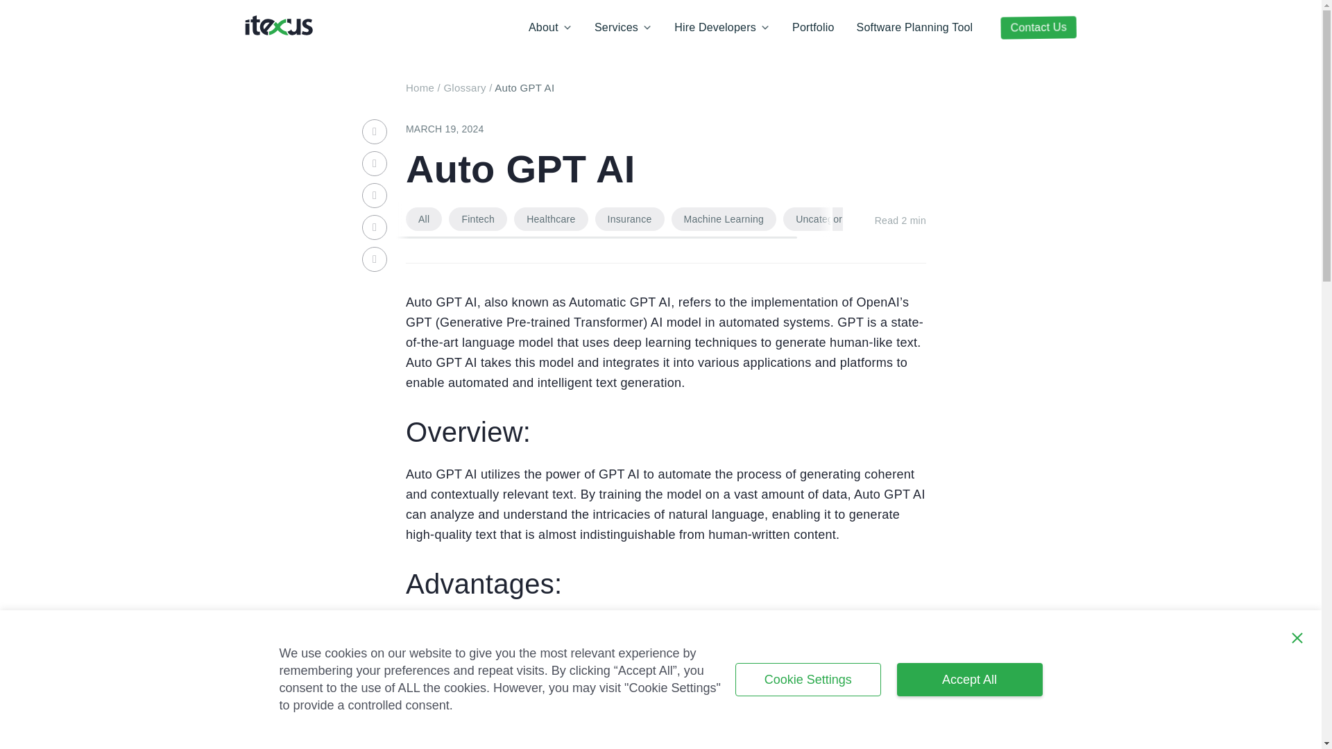 This screenshot has height=749, width=1332. Describe the element at coordinates (375, 227) in the screenshot. I see `Share in Reddit` at that location.